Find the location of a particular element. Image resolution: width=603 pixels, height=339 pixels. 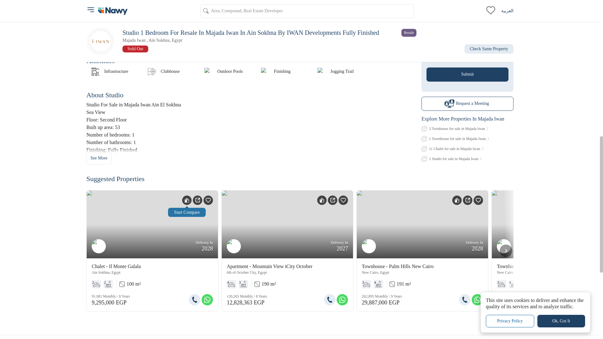

2 Twinhouse for sale in Majada Iwan is located at coordinates (467, 126).